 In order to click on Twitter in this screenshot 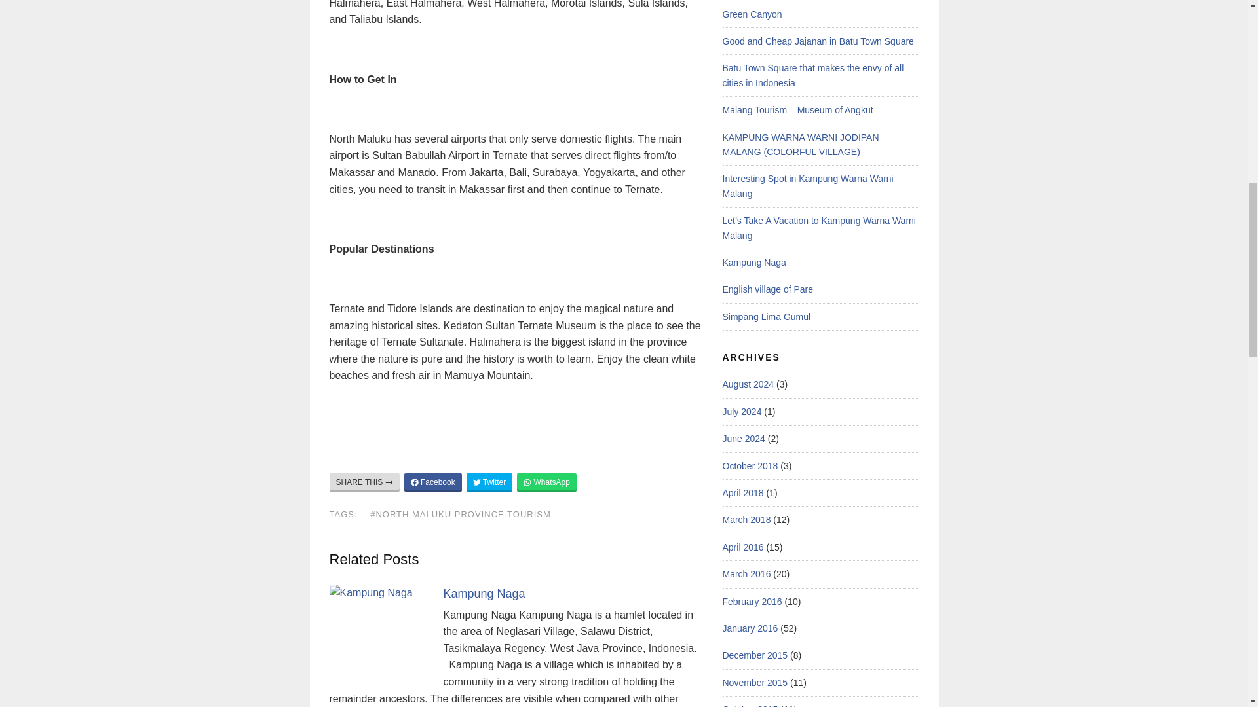, I will do `click(489, 482)`.